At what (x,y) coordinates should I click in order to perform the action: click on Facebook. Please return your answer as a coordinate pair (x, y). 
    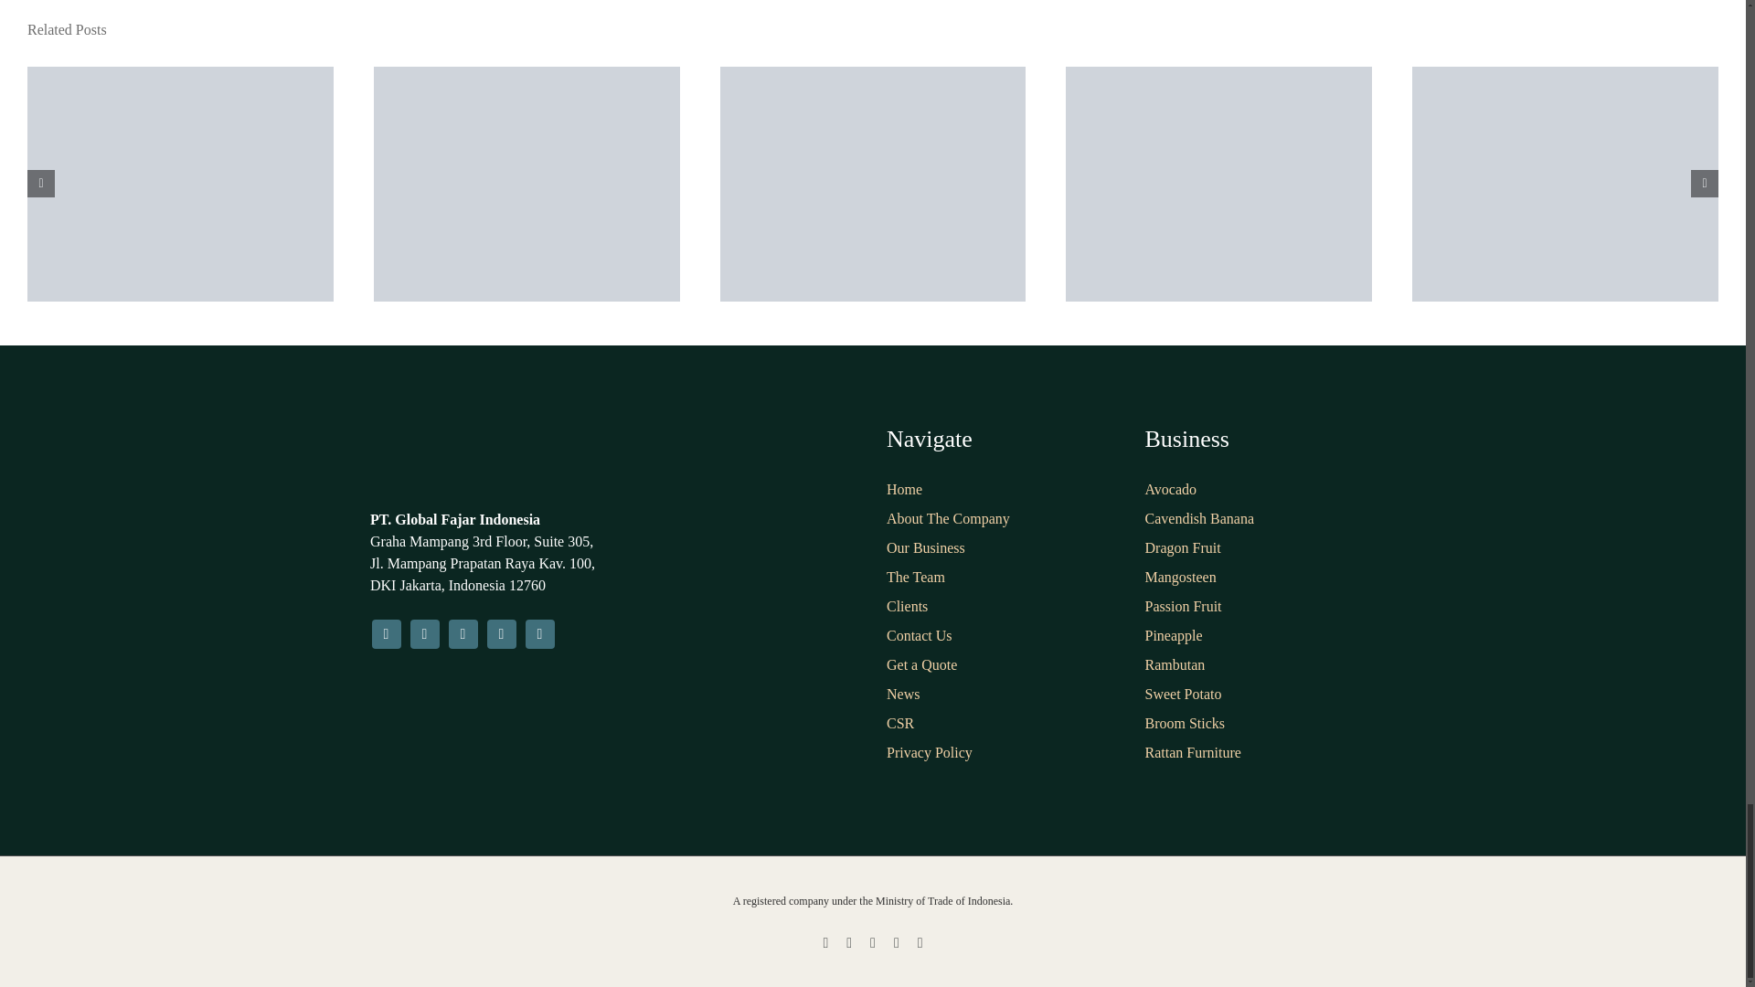
    Looking at the image, I should click on (385, 634).